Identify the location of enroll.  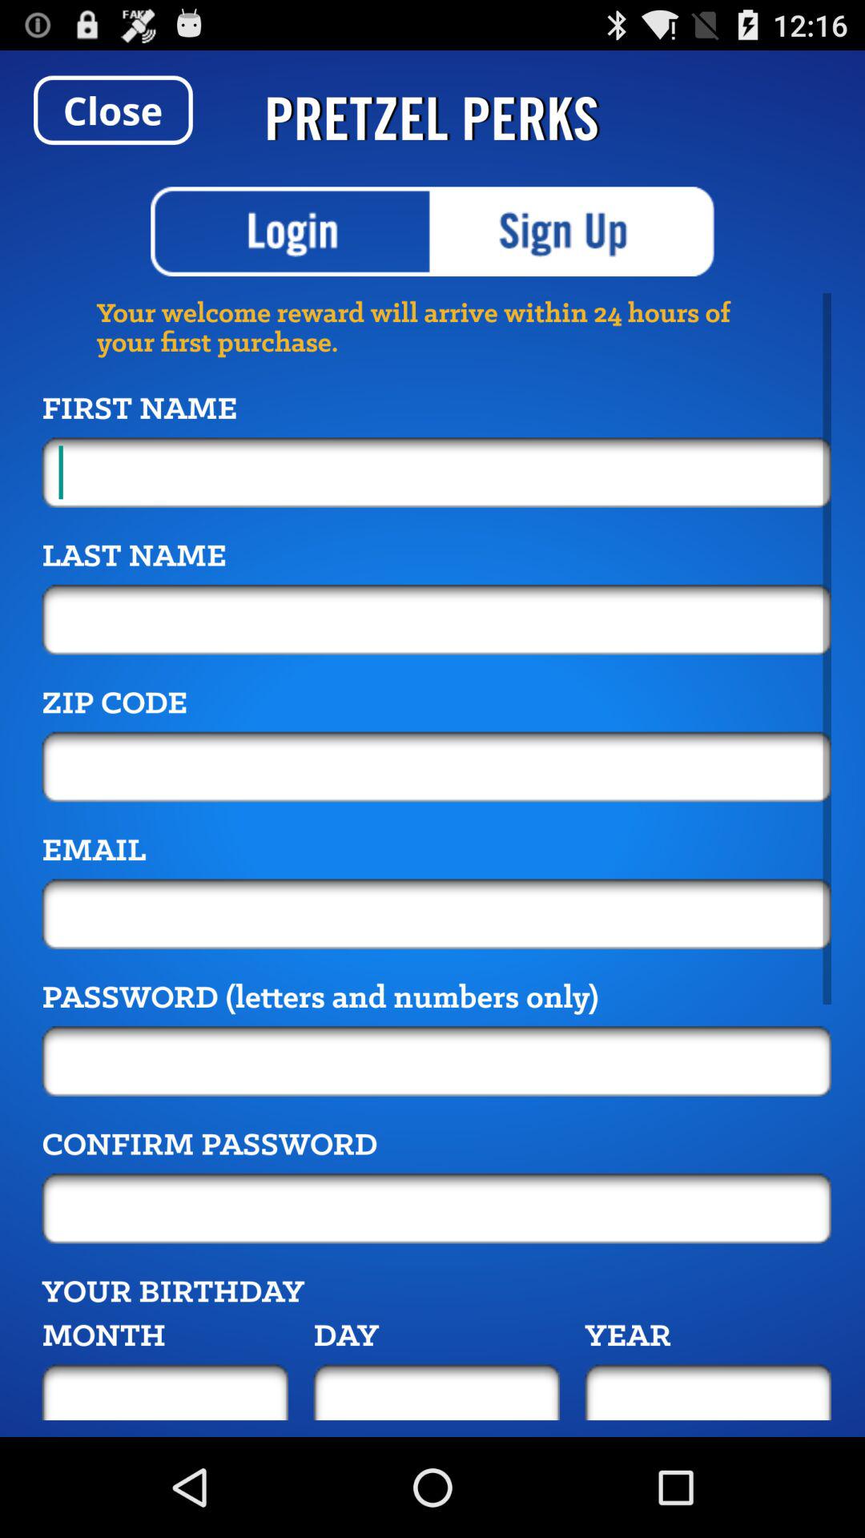
(573, 232).